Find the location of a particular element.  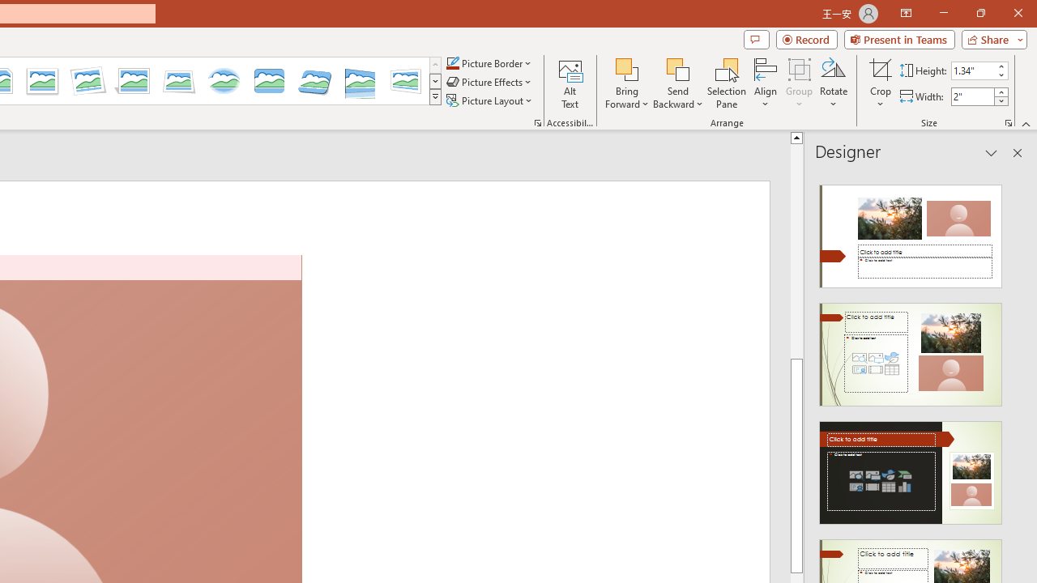

Picture... is located at coordinates (538, 123).